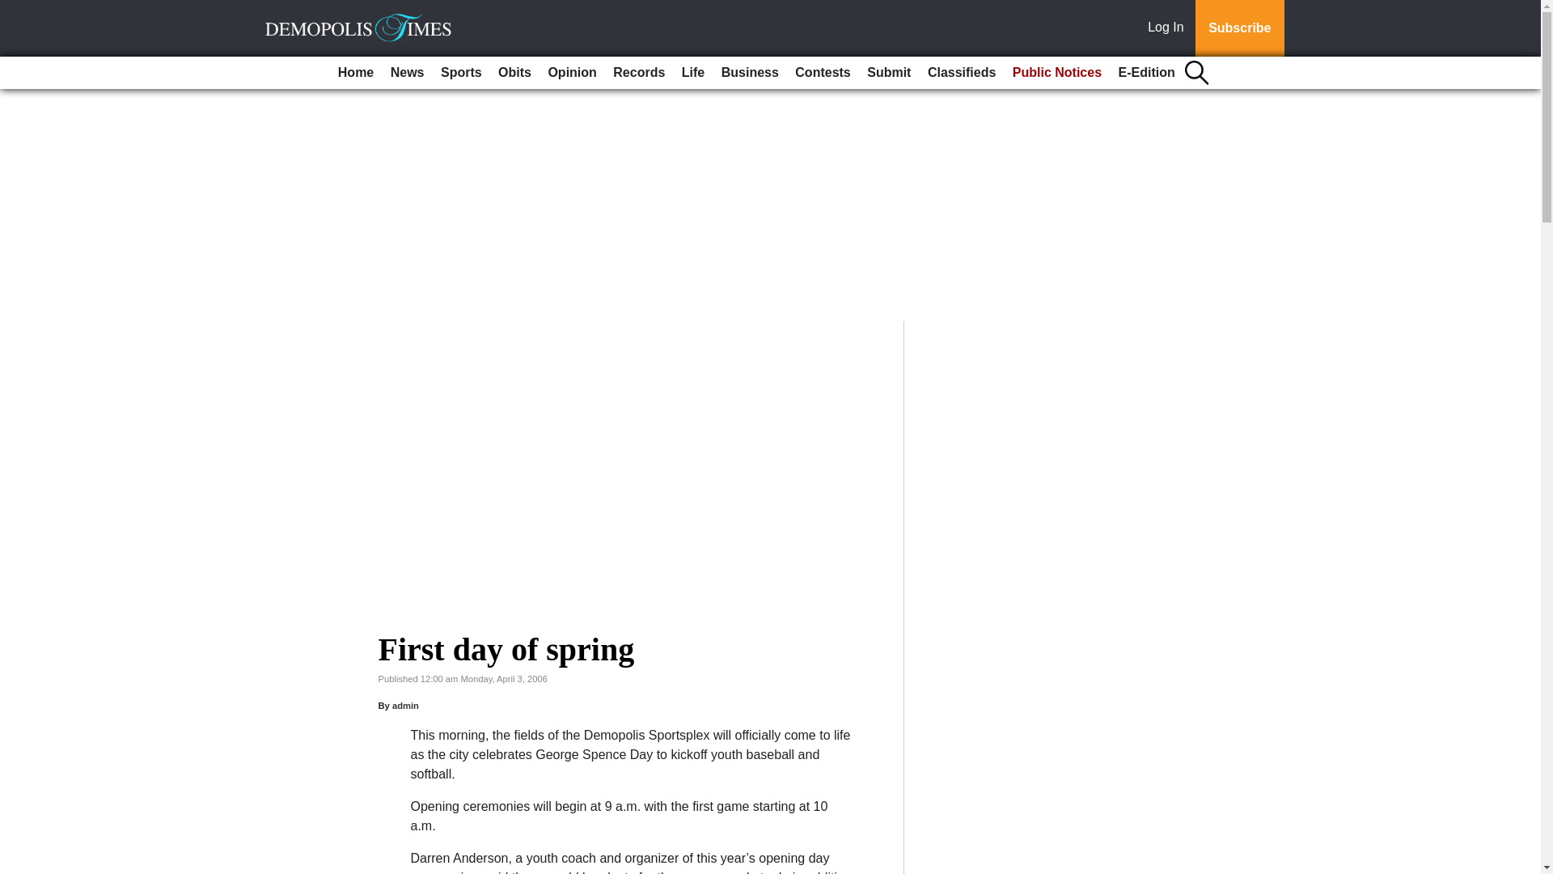 The width and height of the screenshot is (1553, 874). I want to click on Classifieds, so click(961, 73).